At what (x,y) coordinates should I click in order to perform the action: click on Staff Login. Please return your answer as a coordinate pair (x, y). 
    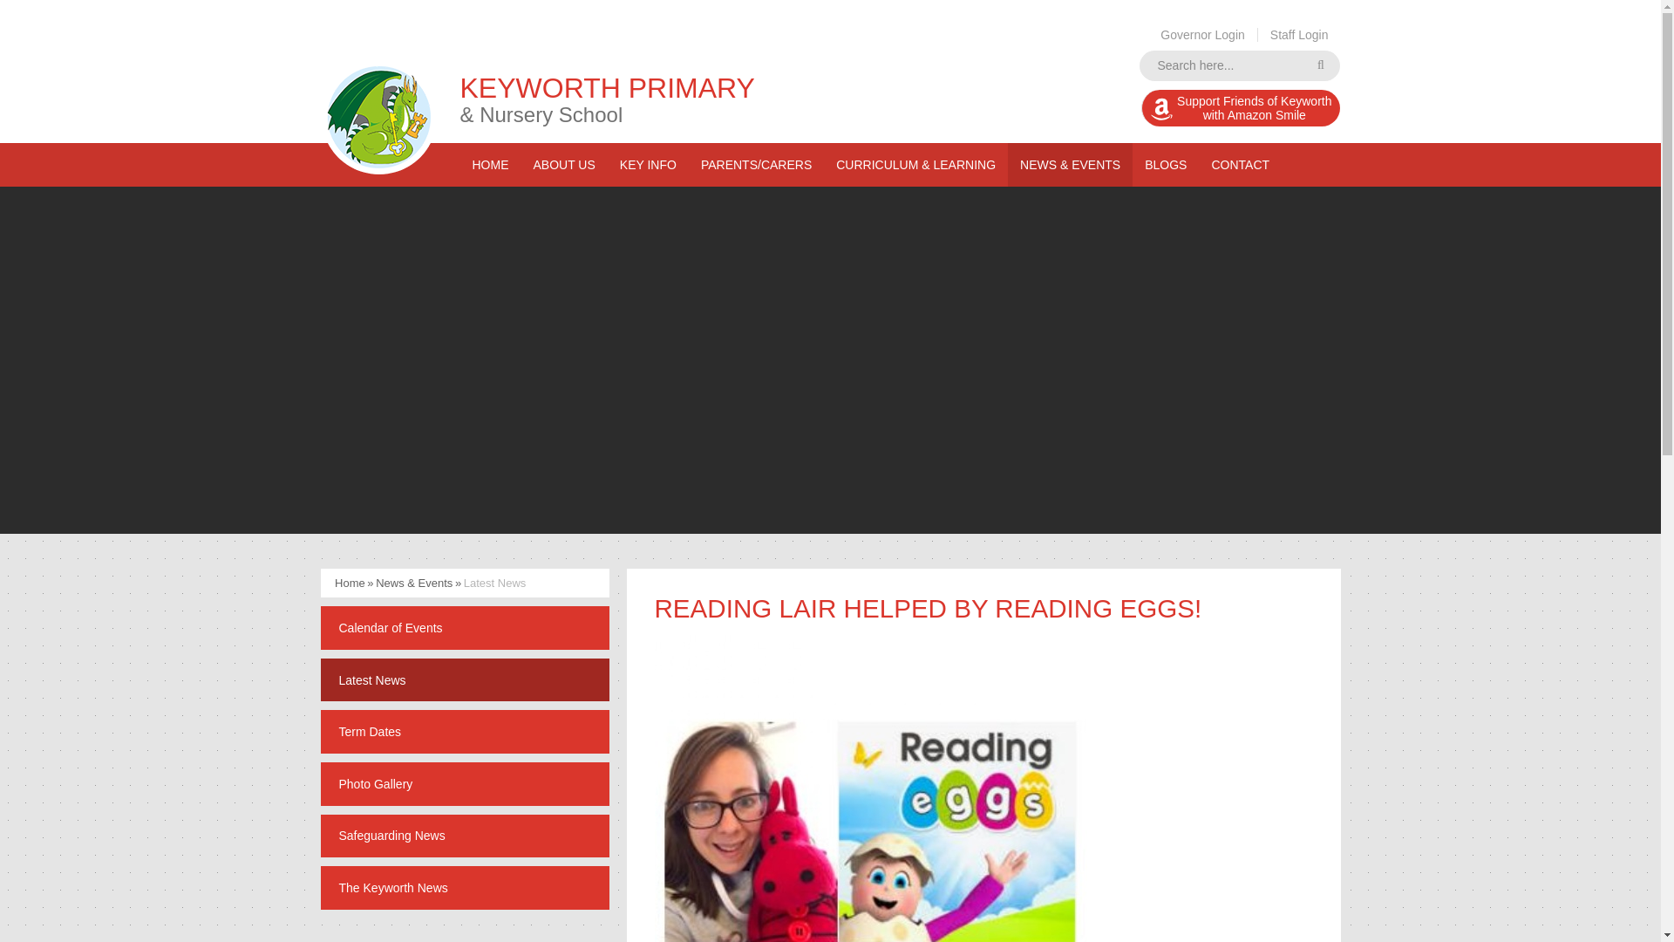
    Looking at the image, I should click on (1240, 65).